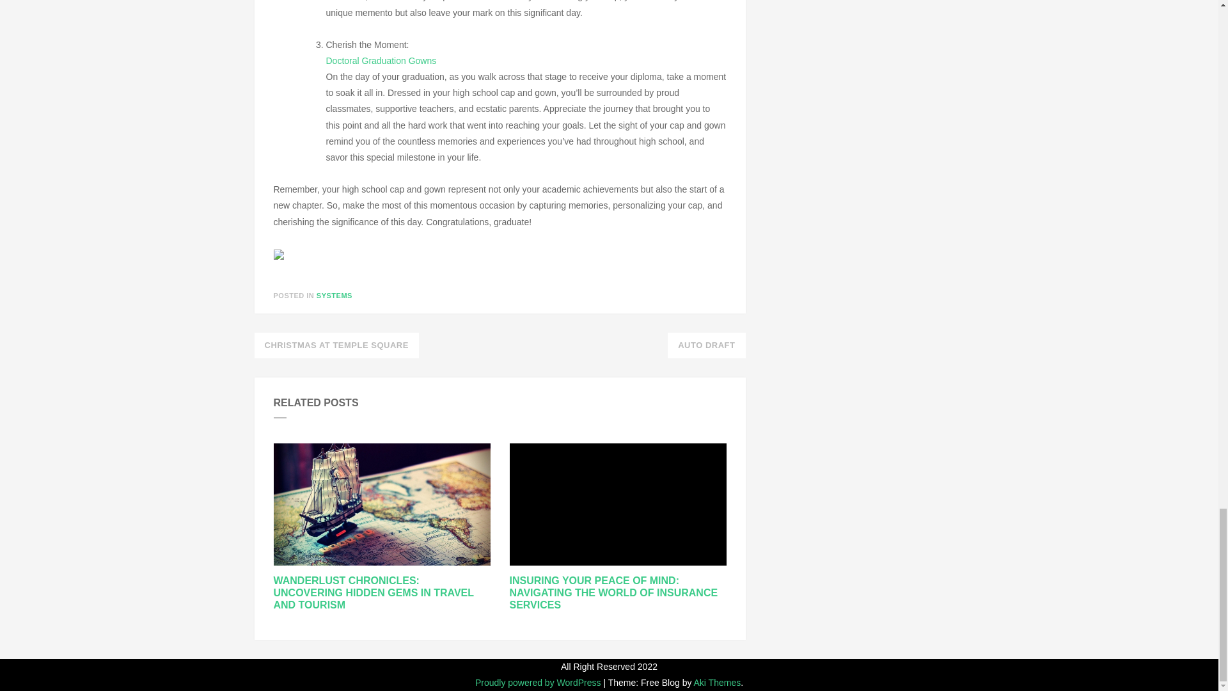 The image size is (1228, 691). What do you see at coordinates (381, 60) in the screenshot?
I see `Doctoral Graduation Gowns` at bounding box center [381, 60].